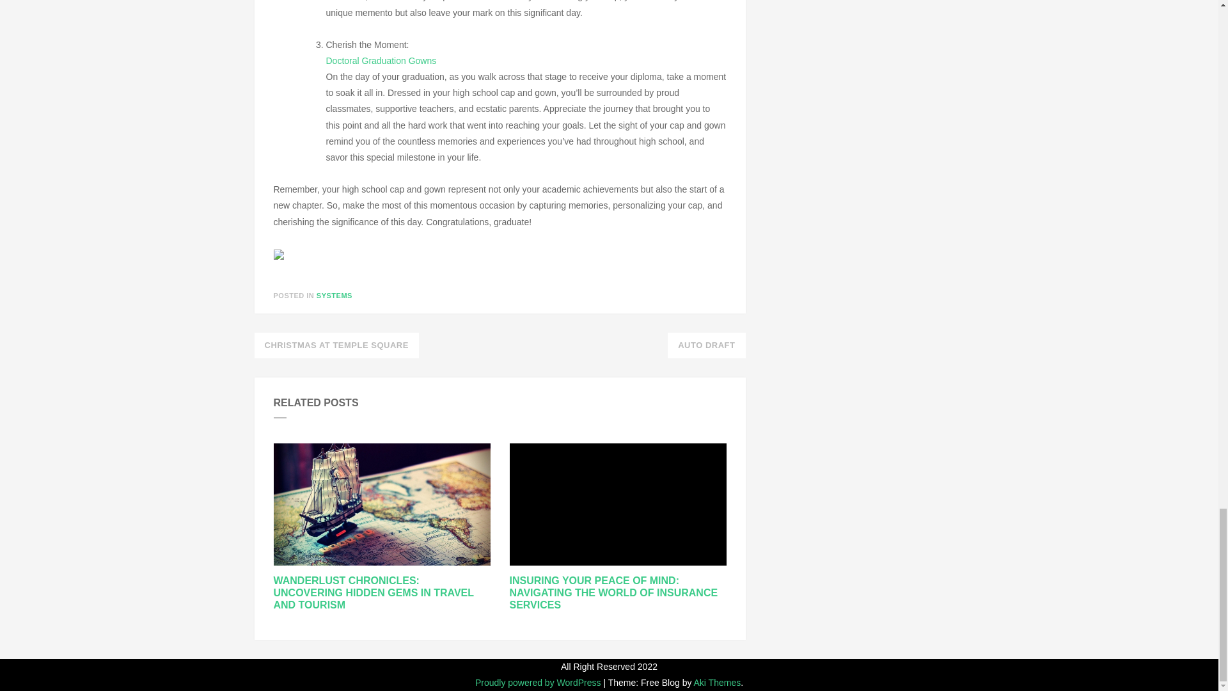 The image size is (1228, 691). What do you see at coordinates (381, 60) in the screenshot?
I see `Doctoral Graduation Gowns` at bounding box center [381, 60].